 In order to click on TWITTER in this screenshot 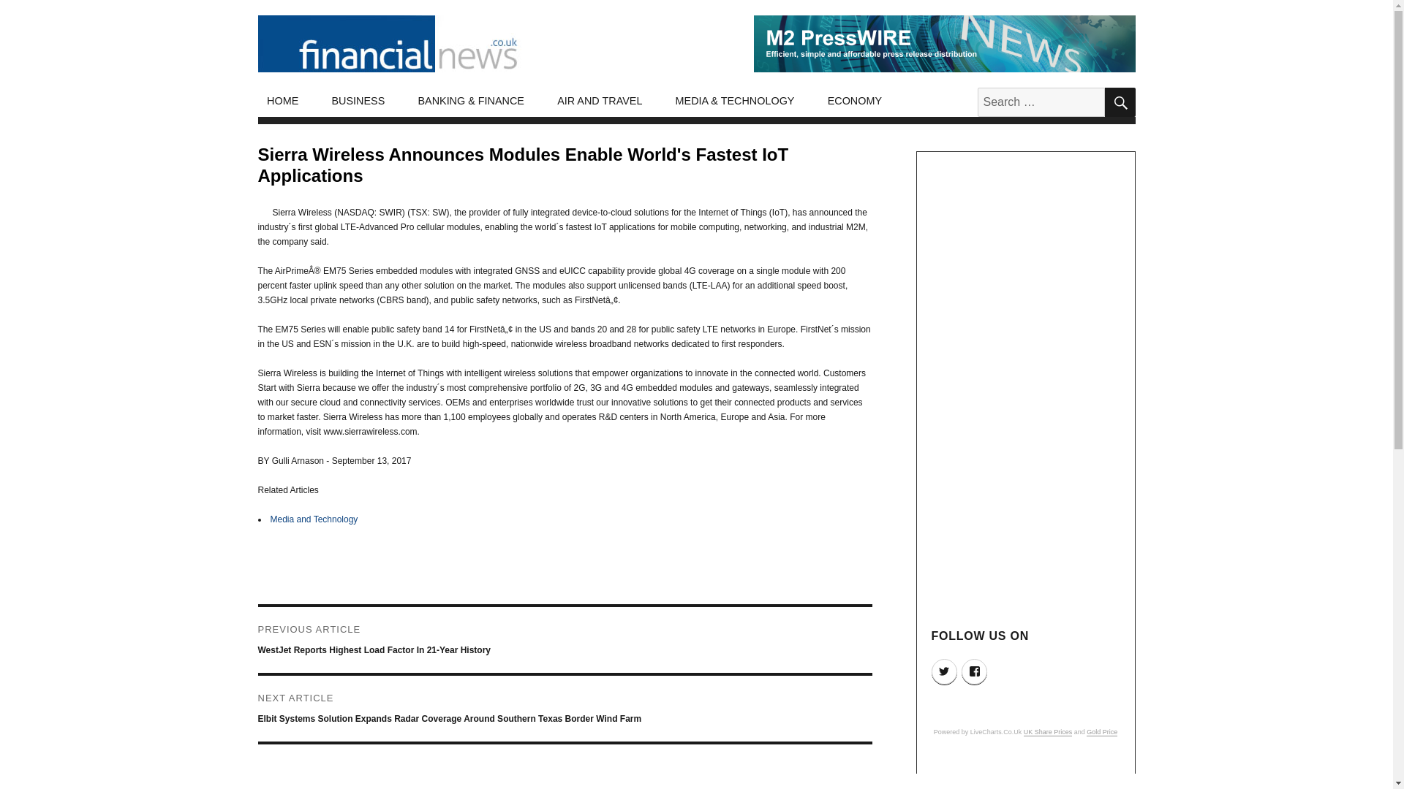, I will do `click(945, 671)`.